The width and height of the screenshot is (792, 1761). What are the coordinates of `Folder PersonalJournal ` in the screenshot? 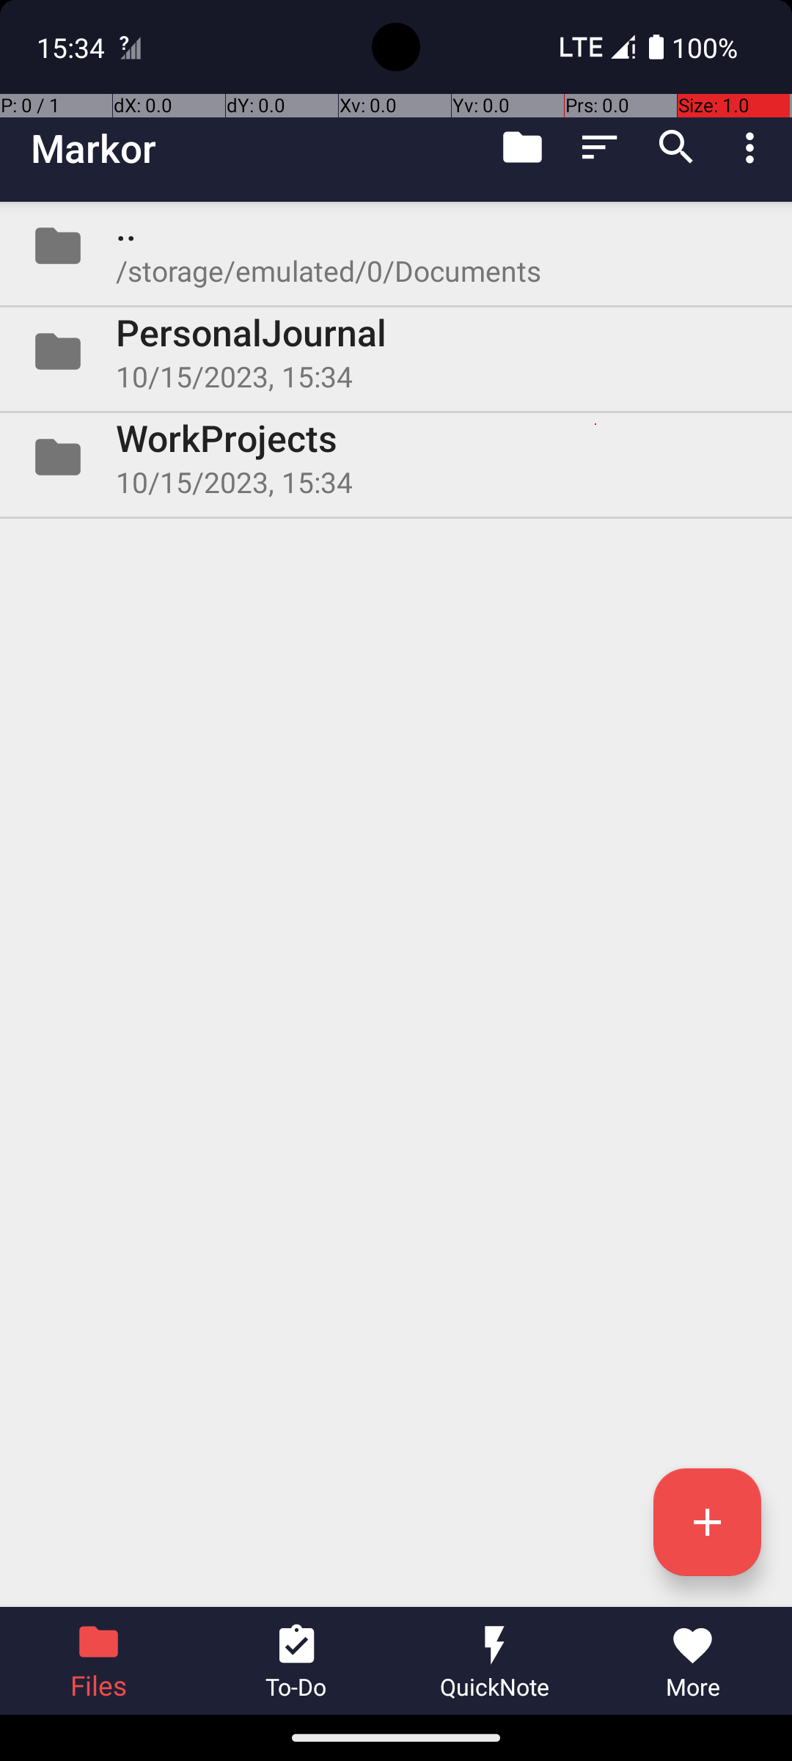 It's located at (396, 351).